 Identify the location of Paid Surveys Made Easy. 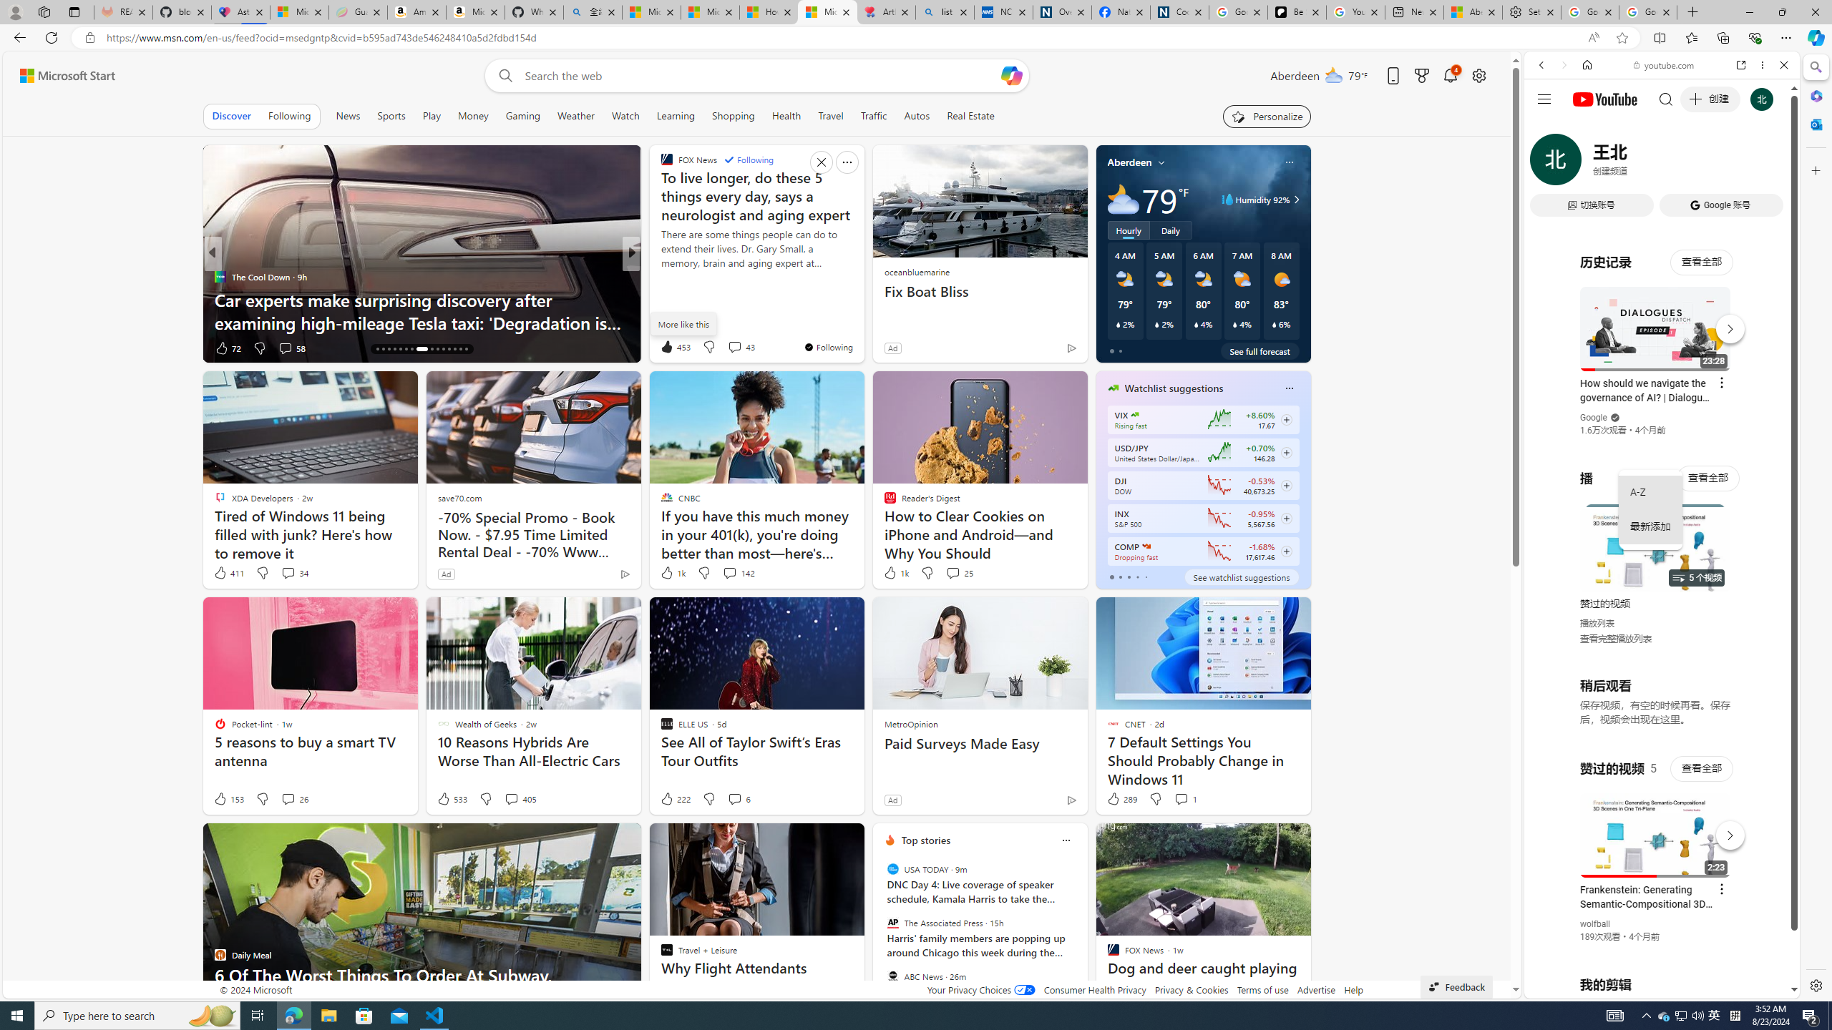
(980, 744).